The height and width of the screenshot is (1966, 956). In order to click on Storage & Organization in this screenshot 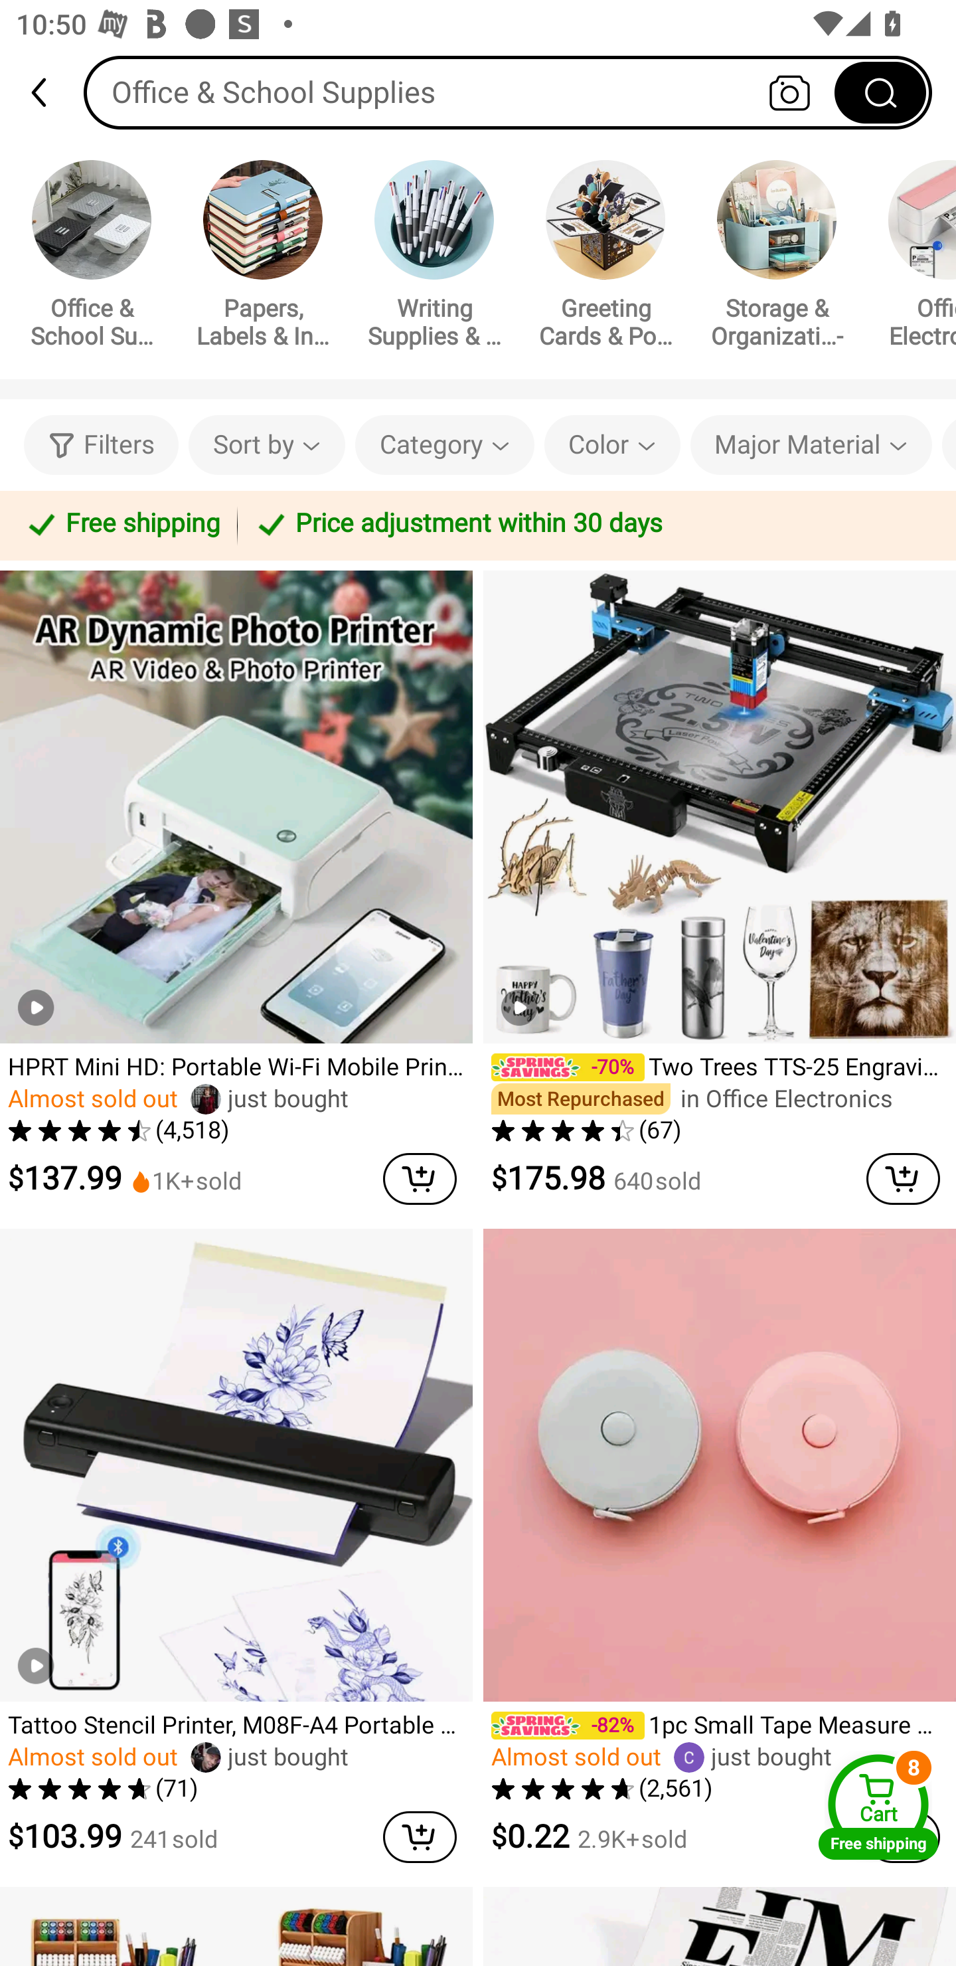, I will do `click(777, 258)`.